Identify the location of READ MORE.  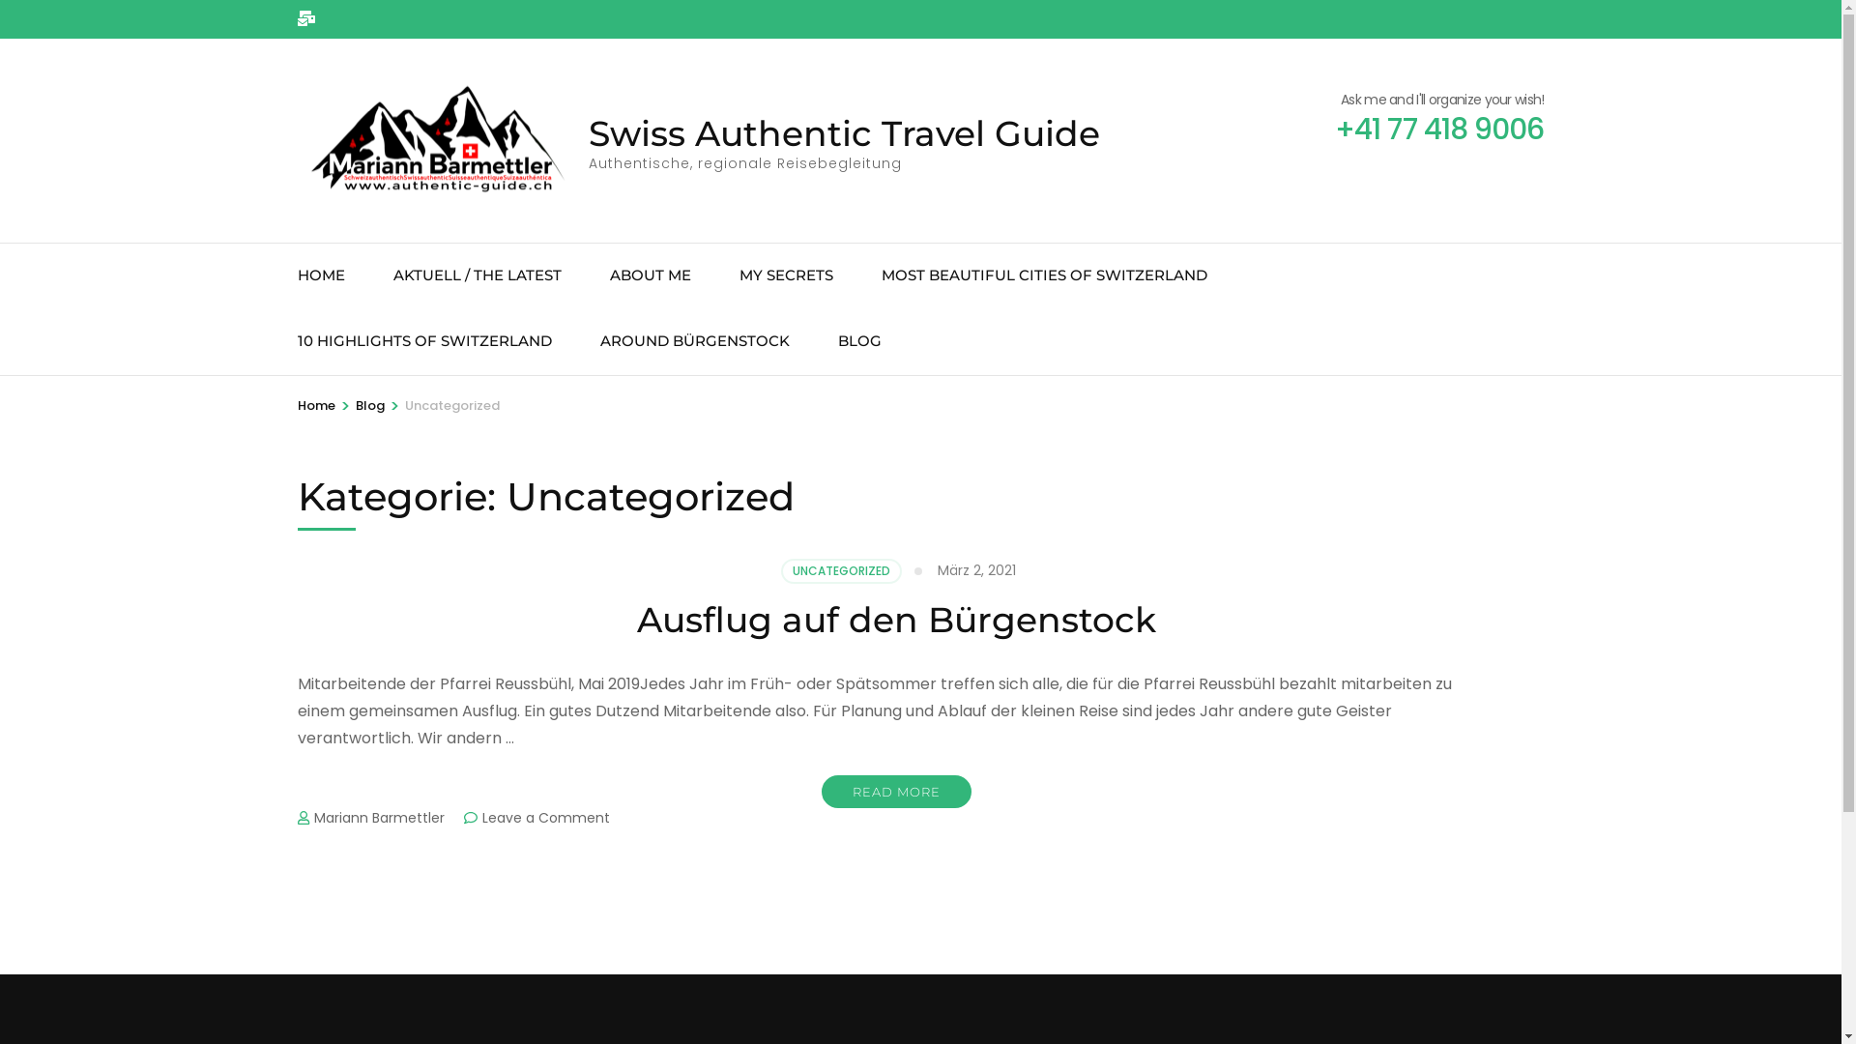
(897, 792).